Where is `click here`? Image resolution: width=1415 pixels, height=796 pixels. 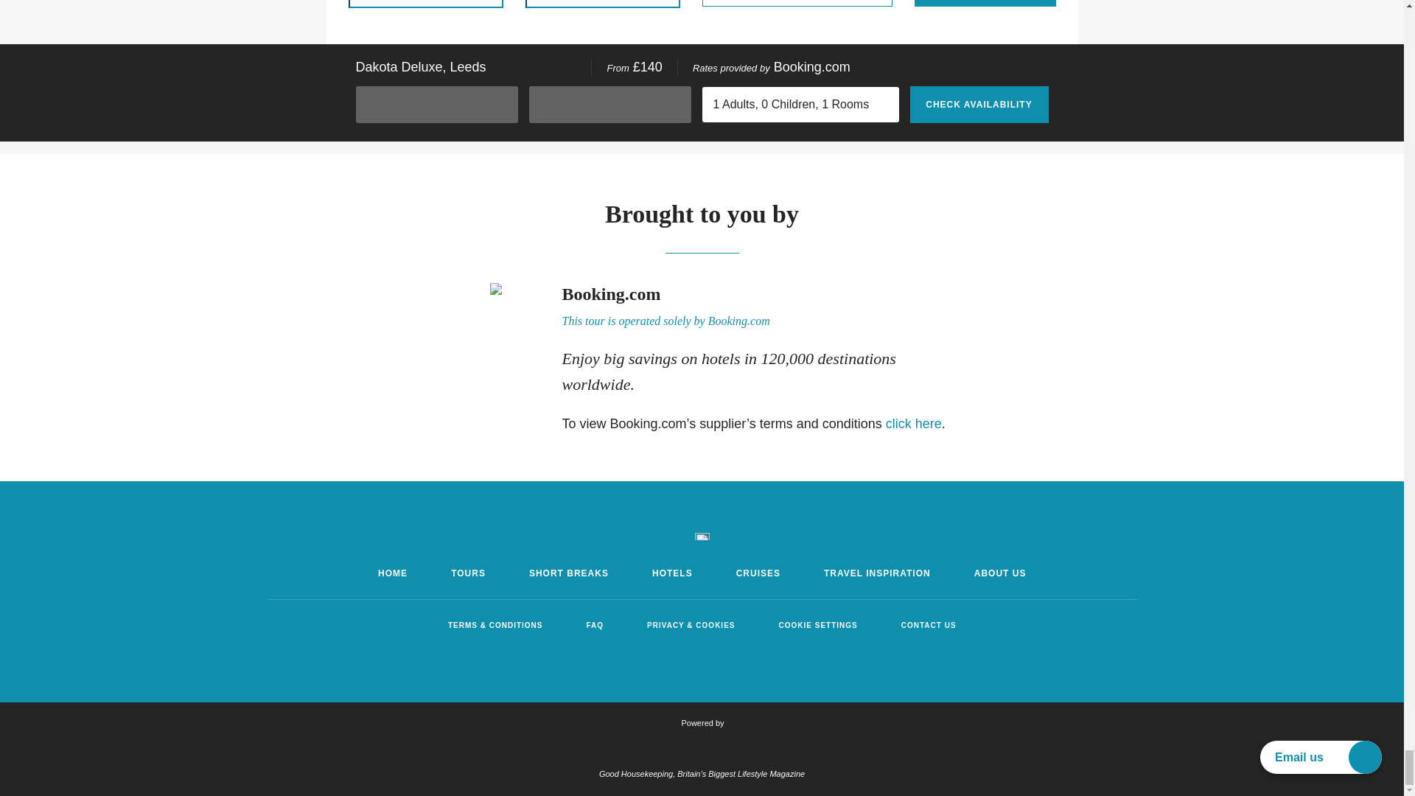 click here is located at coordinates (914, 423).